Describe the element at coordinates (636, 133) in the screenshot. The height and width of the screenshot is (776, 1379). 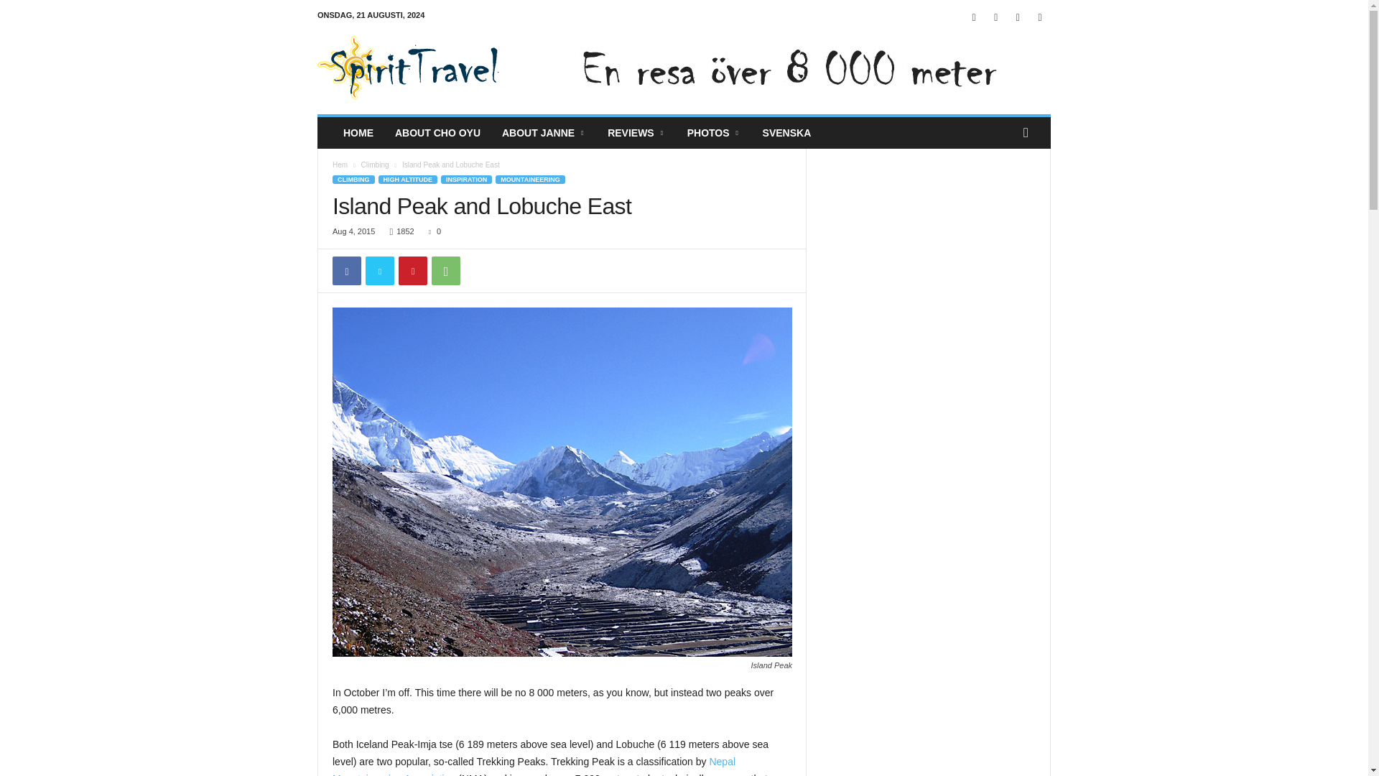
I see `REVIEWS` at that location.